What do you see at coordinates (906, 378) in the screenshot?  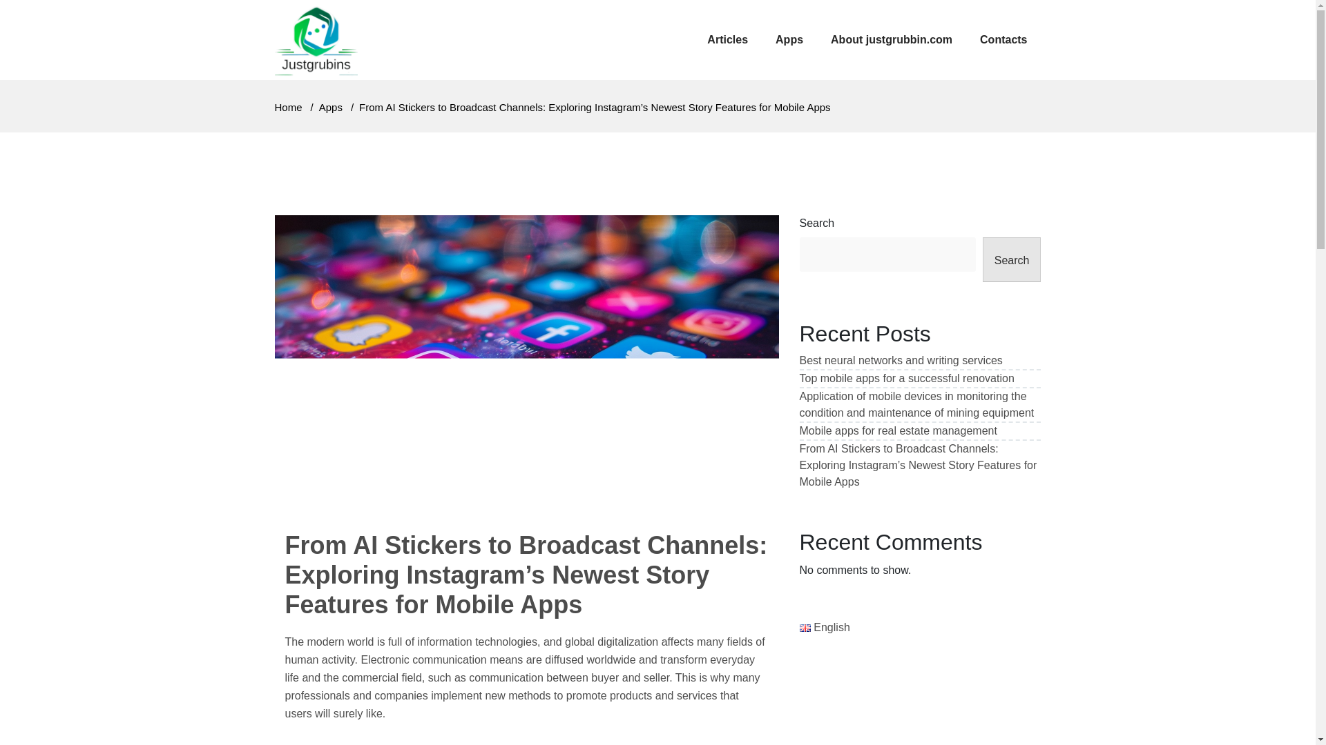 I see `Top mobile apps for a successful renovation` at bounding box center [906, 378].